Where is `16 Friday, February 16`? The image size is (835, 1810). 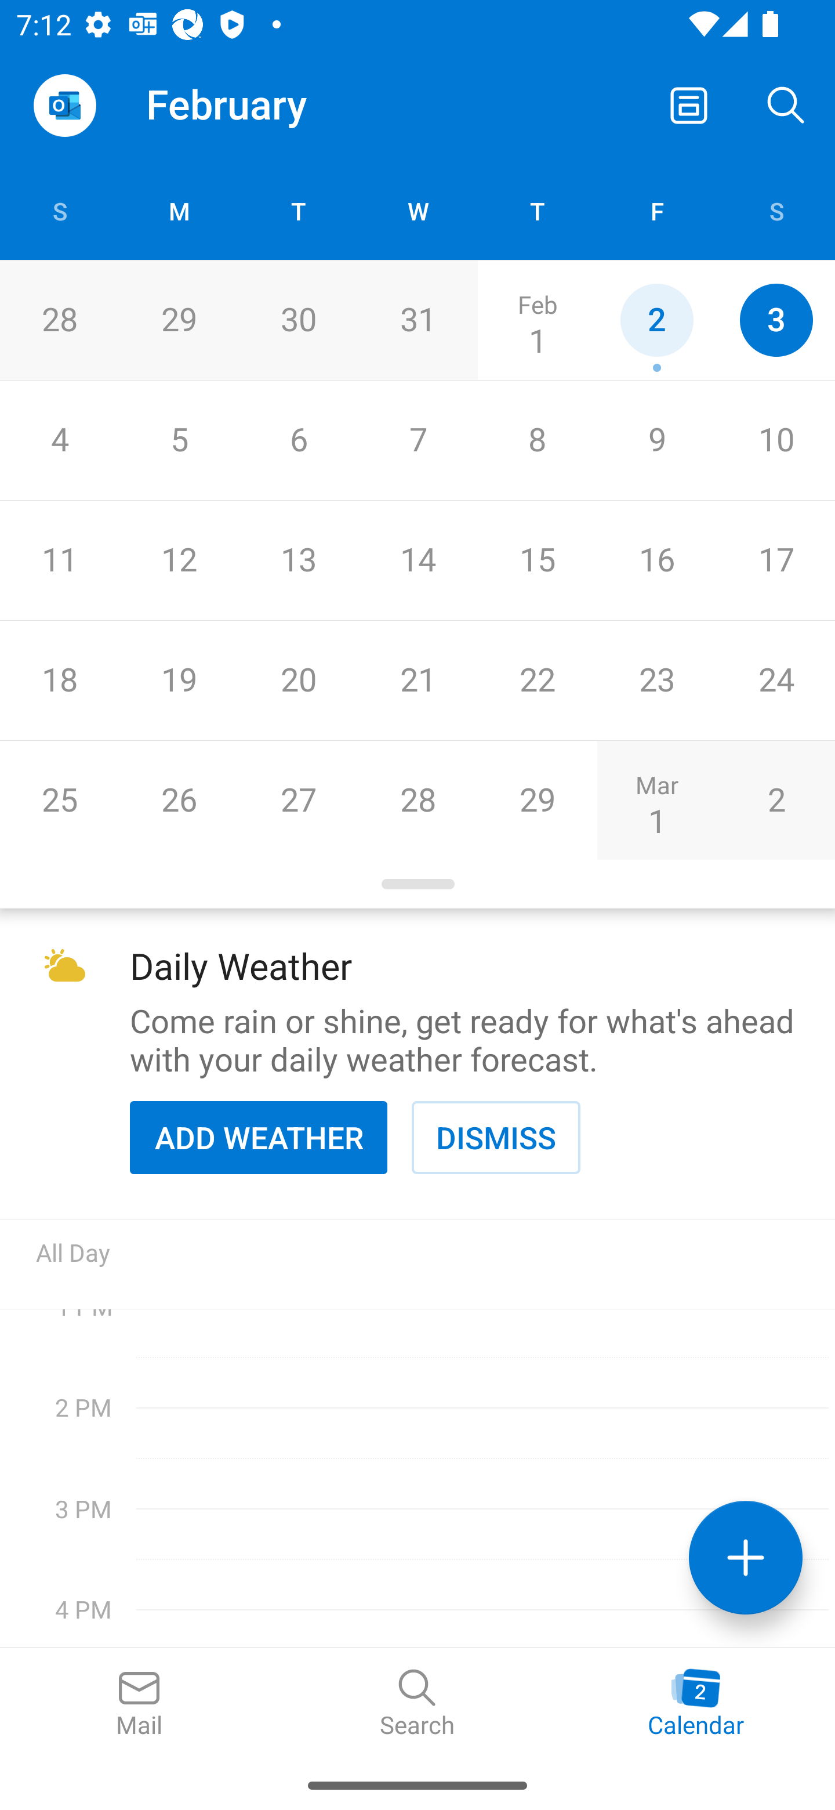
16 Friday, February 16 is located at coordinates (656, 561).